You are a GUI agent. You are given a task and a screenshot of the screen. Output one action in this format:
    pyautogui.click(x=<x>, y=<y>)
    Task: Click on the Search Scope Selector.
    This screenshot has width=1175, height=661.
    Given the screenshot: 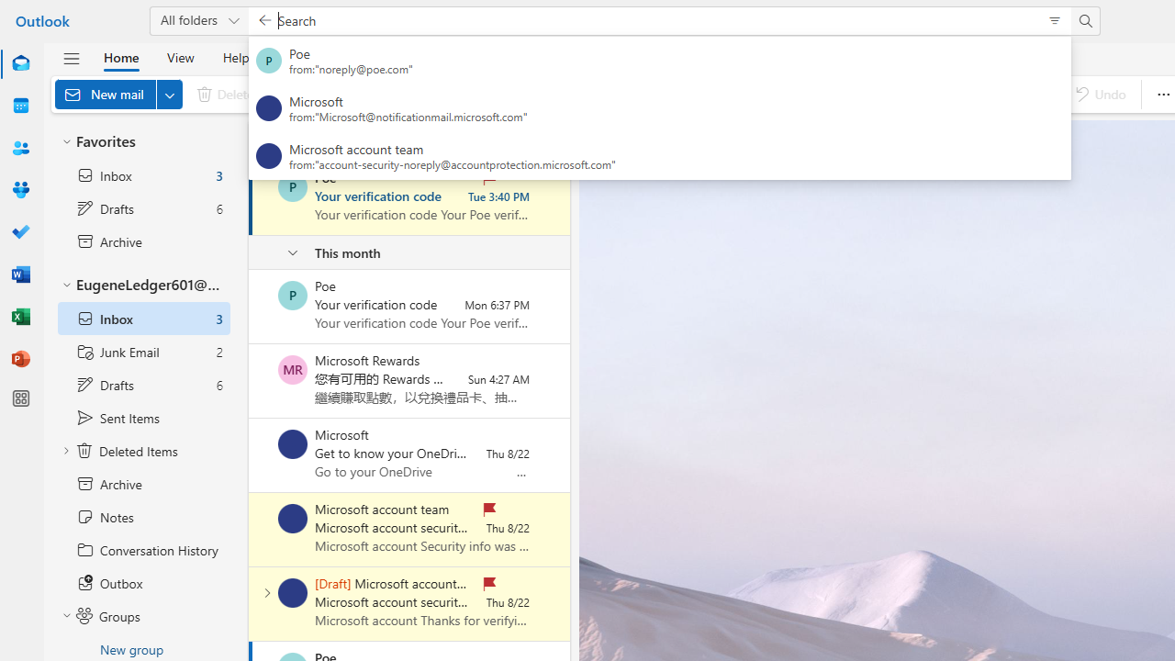 What is the action you would take?
    pyautogui.click(x=198, y=20)
    